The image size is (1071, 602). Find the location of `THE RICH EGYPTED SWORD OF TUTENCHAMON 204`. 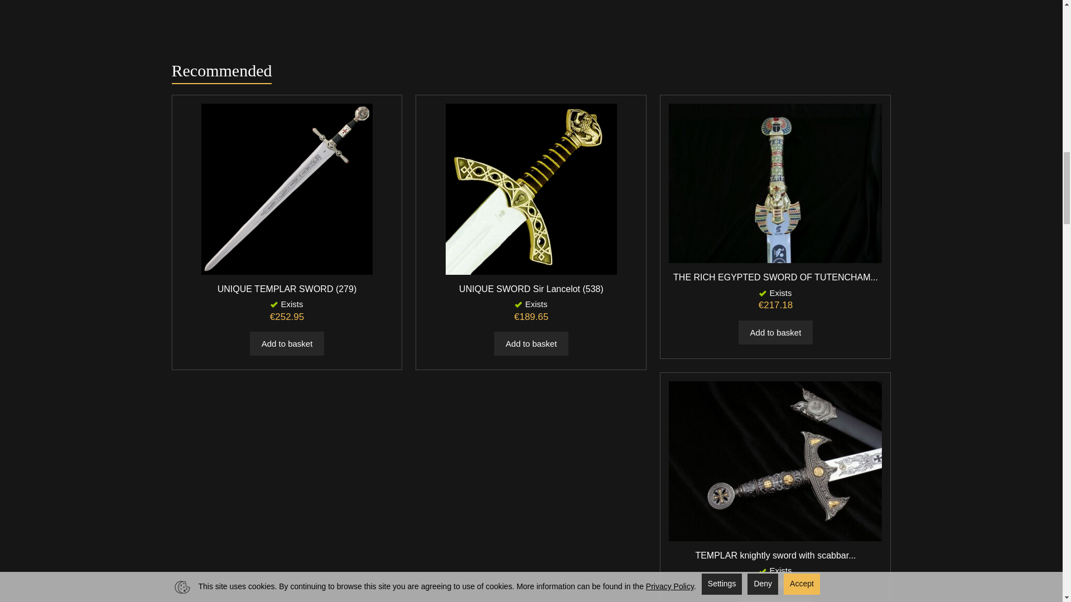

THE RICH EGYPTED SWORD OF TUTENCHAMON 204 is located at coordinates (775, 278).